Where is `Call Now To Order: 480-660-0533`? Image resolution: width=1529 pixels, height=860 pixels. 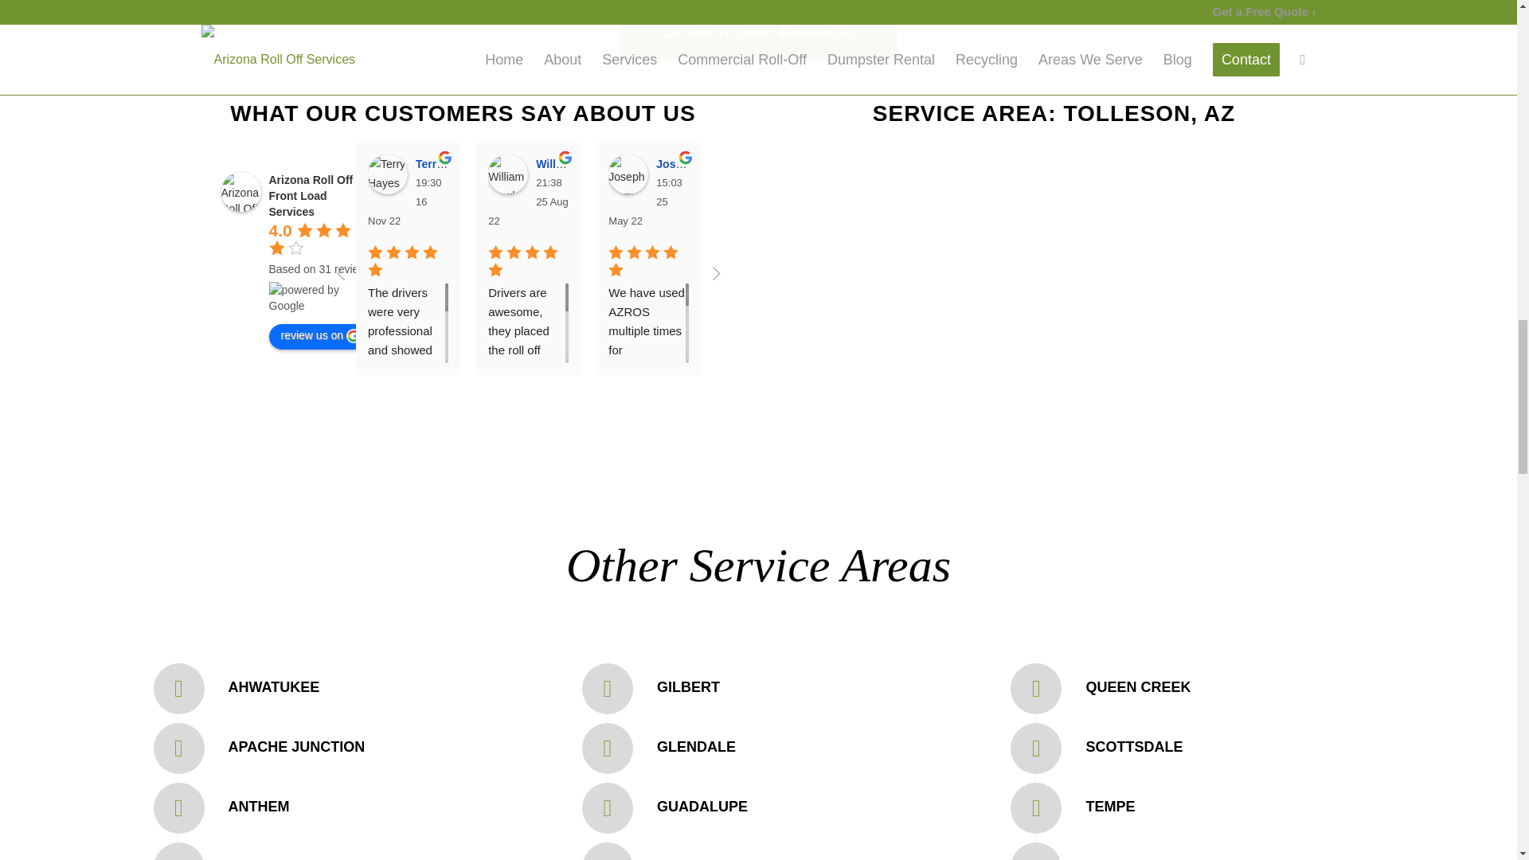 Call Now To Order: 480-660-0533 is located at coordinates (759, 32).